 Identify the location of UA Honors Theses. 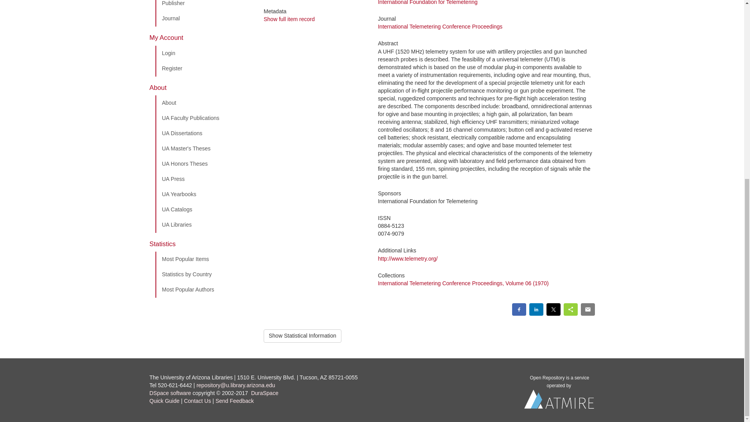
(204, 164).